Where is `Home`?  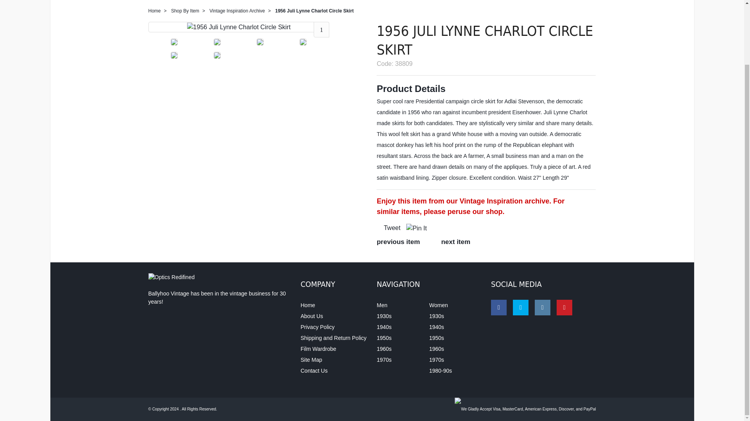 Home is located at coordinates (155, 11).